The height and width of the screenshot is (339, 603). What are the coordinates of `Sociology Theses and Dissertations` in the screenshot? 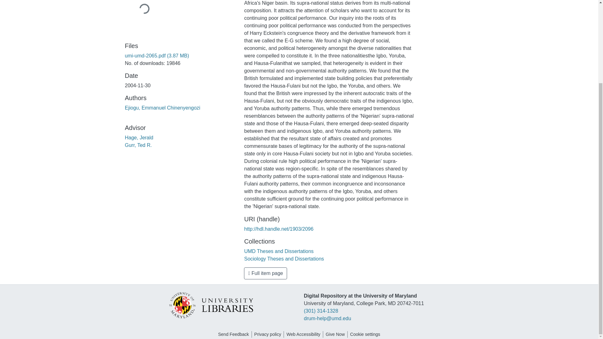 It's located at (284, 259).